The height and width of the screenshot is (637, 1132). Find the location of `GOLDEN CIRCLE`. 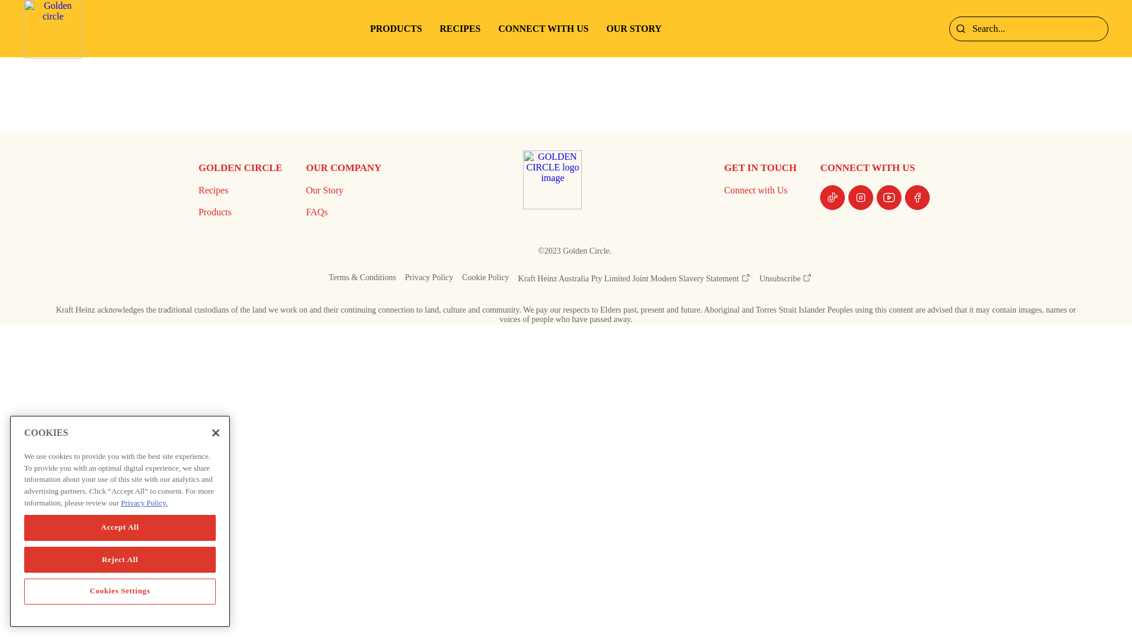

GOLDEN CIRCLE is located at coordinates (552, 206).